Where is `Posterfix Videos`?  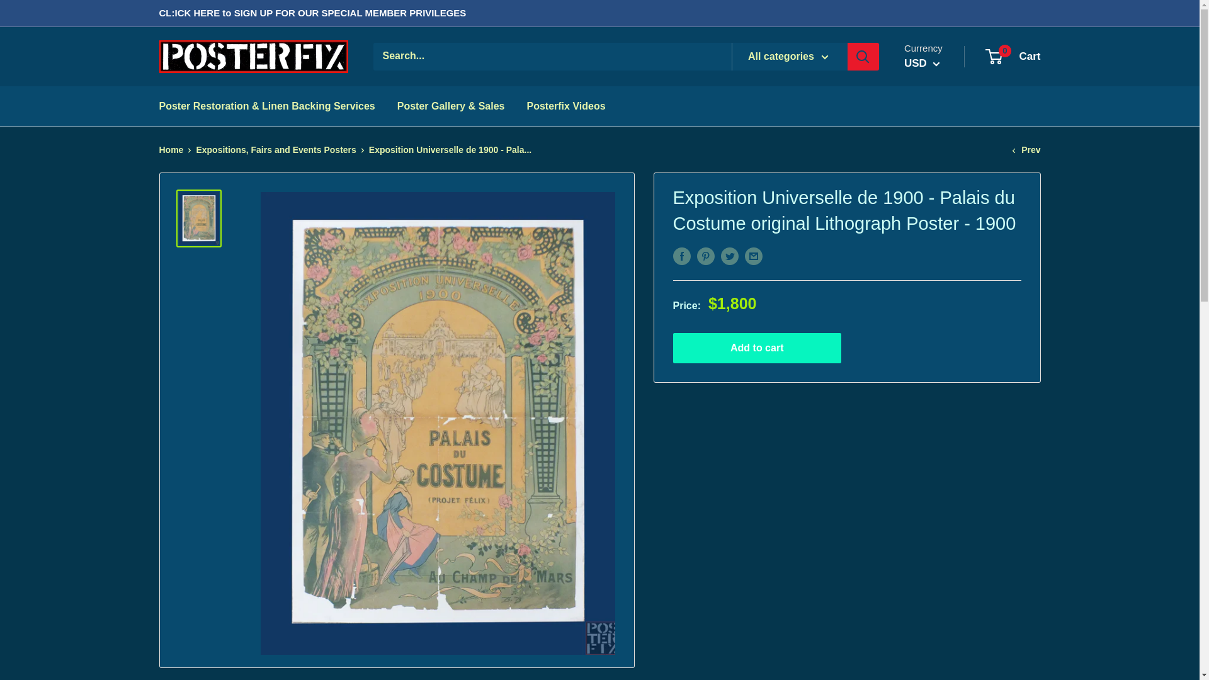
Posterfix Videos is located at coordinates (276, 150).